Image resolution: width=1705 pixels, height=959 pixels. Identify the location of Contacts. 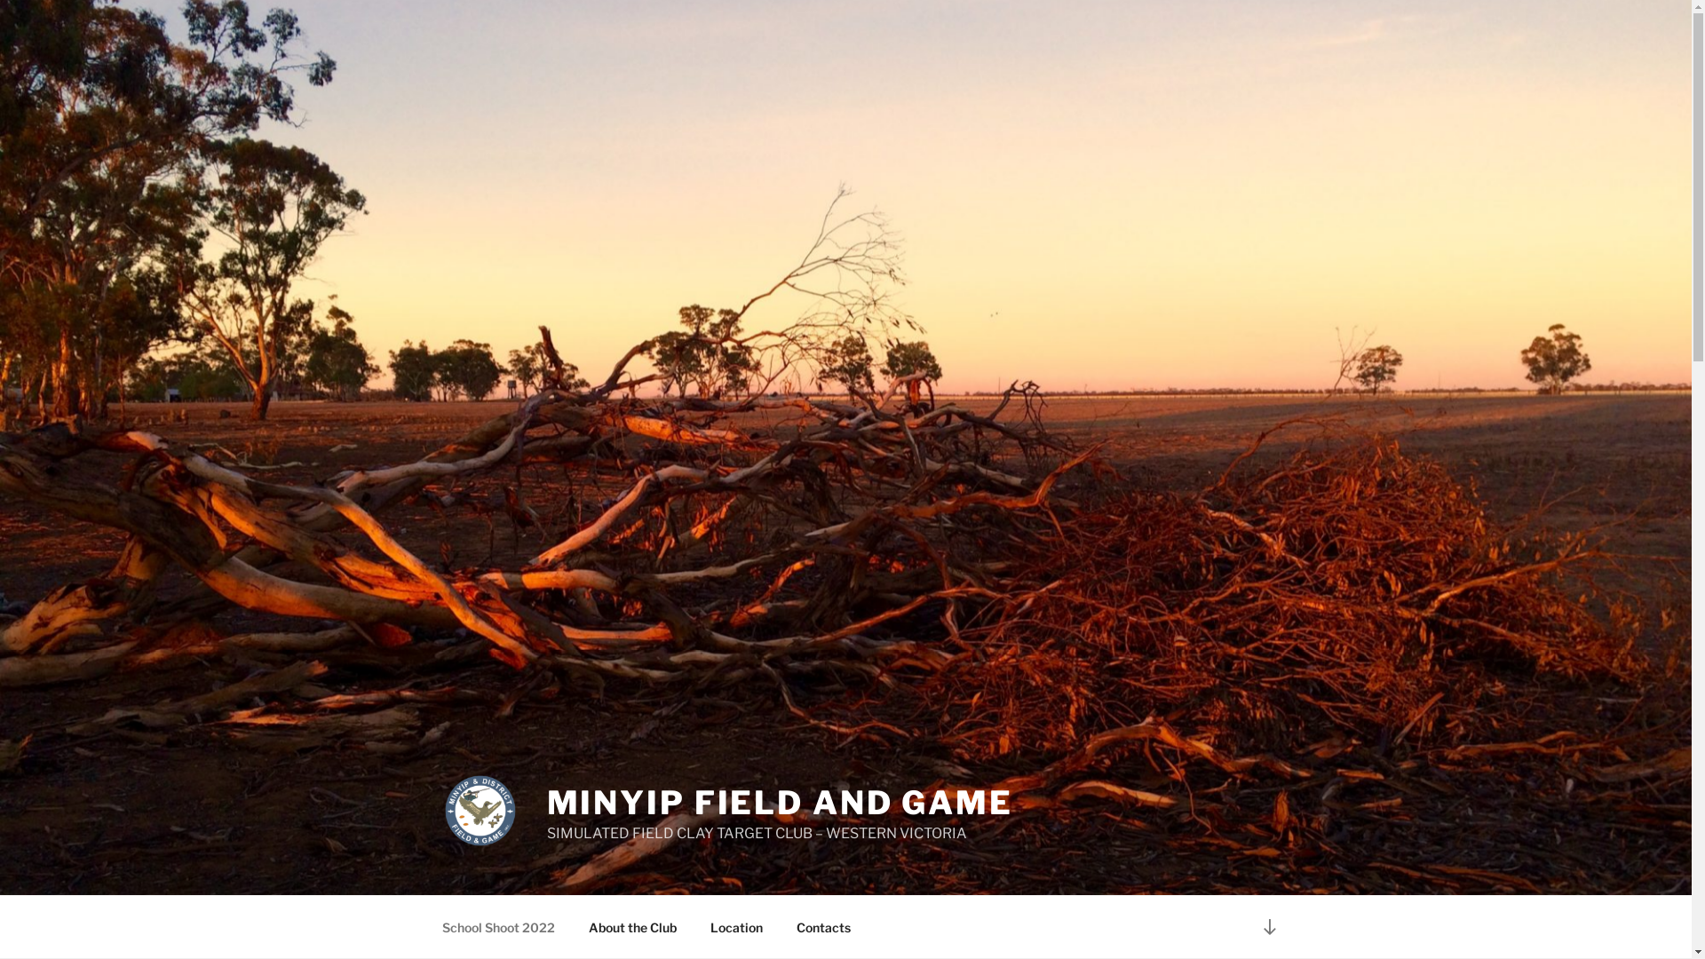
(824, 927).